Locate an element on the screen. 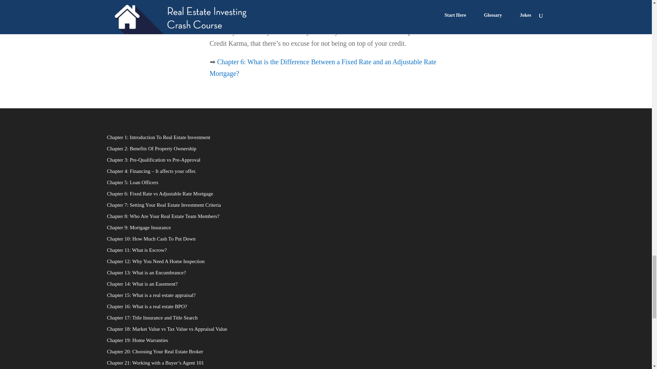 This screenshot has width=657, height=369. Chapter 10: How Much Cash To Put Down is located at coordinates (151, 239).